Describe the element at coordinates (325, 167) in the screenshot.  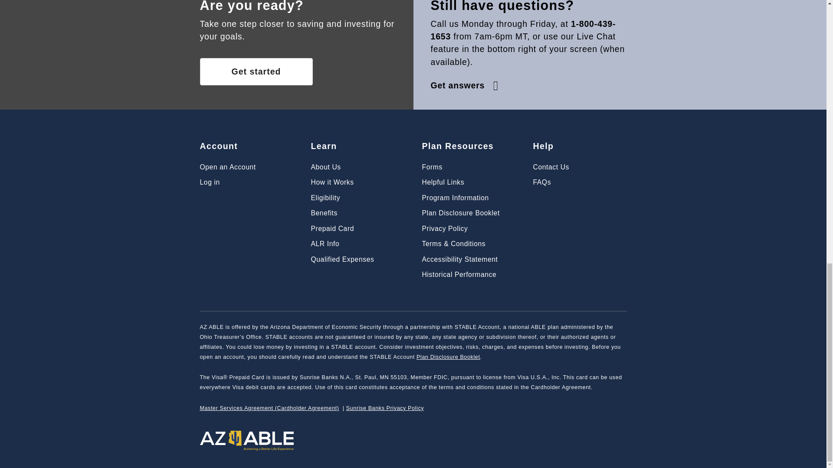
I see `About Us` at that location.